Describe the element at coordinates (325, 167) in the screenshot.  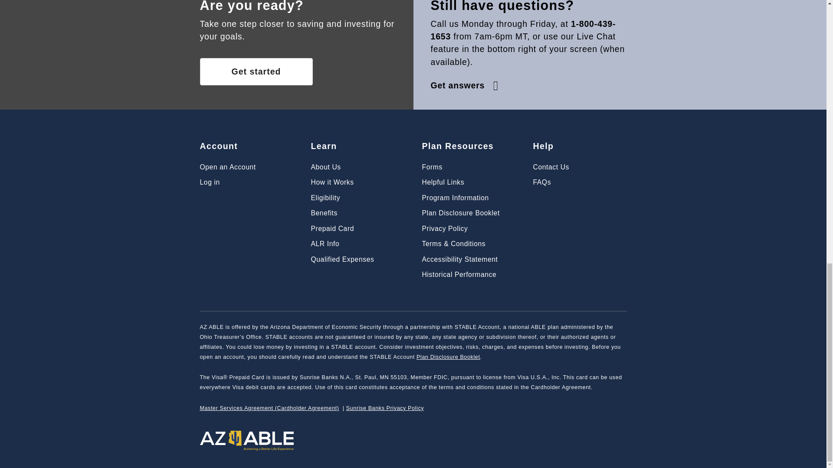
I see `About Us` at that location.